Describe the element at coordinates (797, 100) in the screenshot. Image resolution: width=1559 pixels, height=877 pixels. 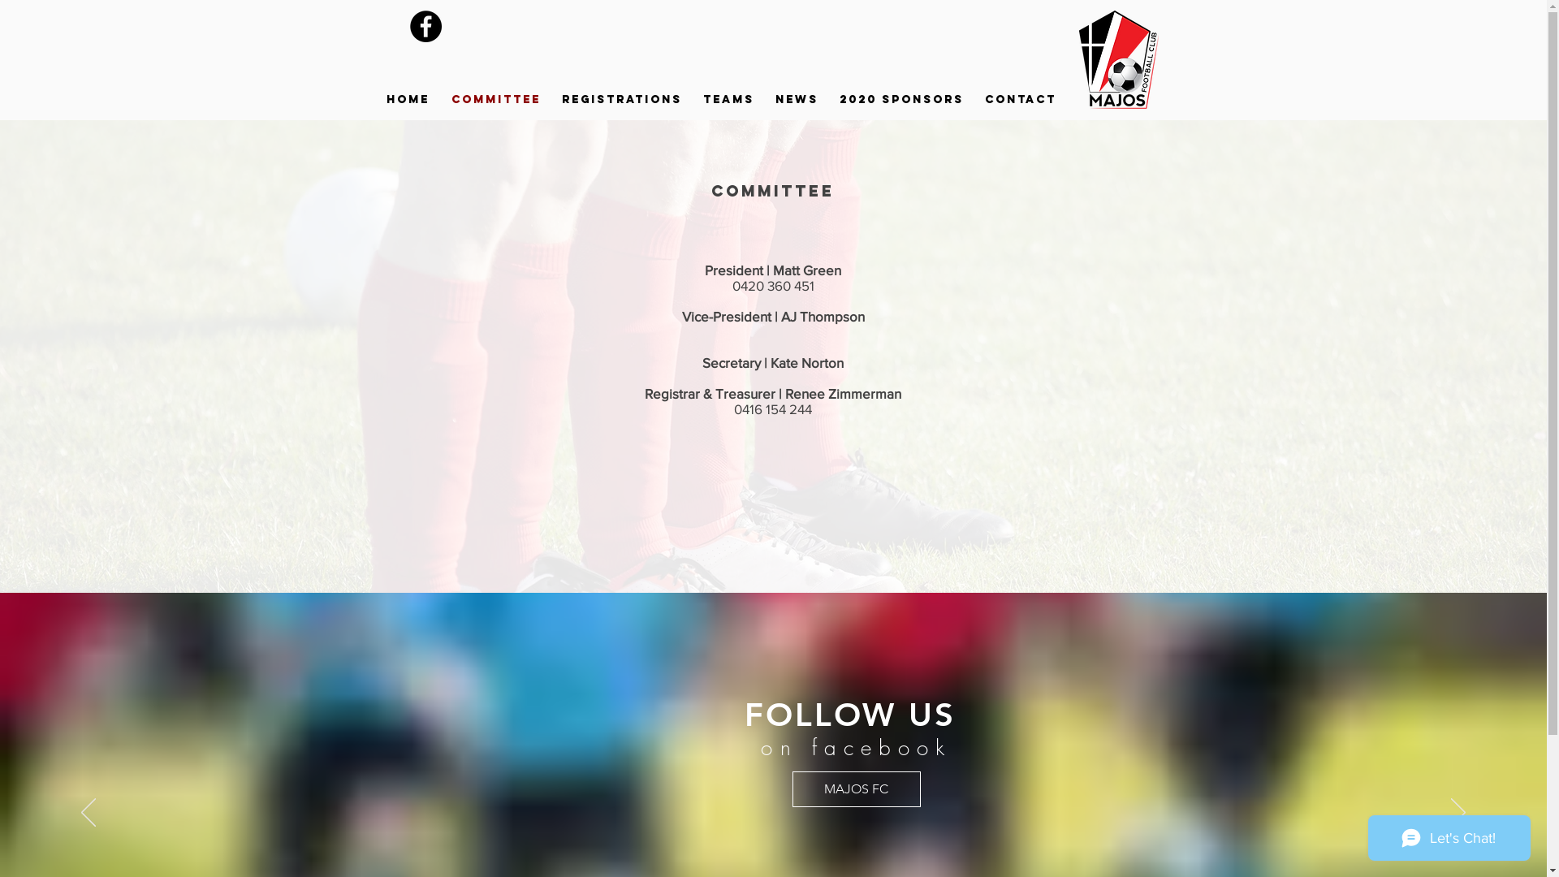
I see `NEWS` at that location.